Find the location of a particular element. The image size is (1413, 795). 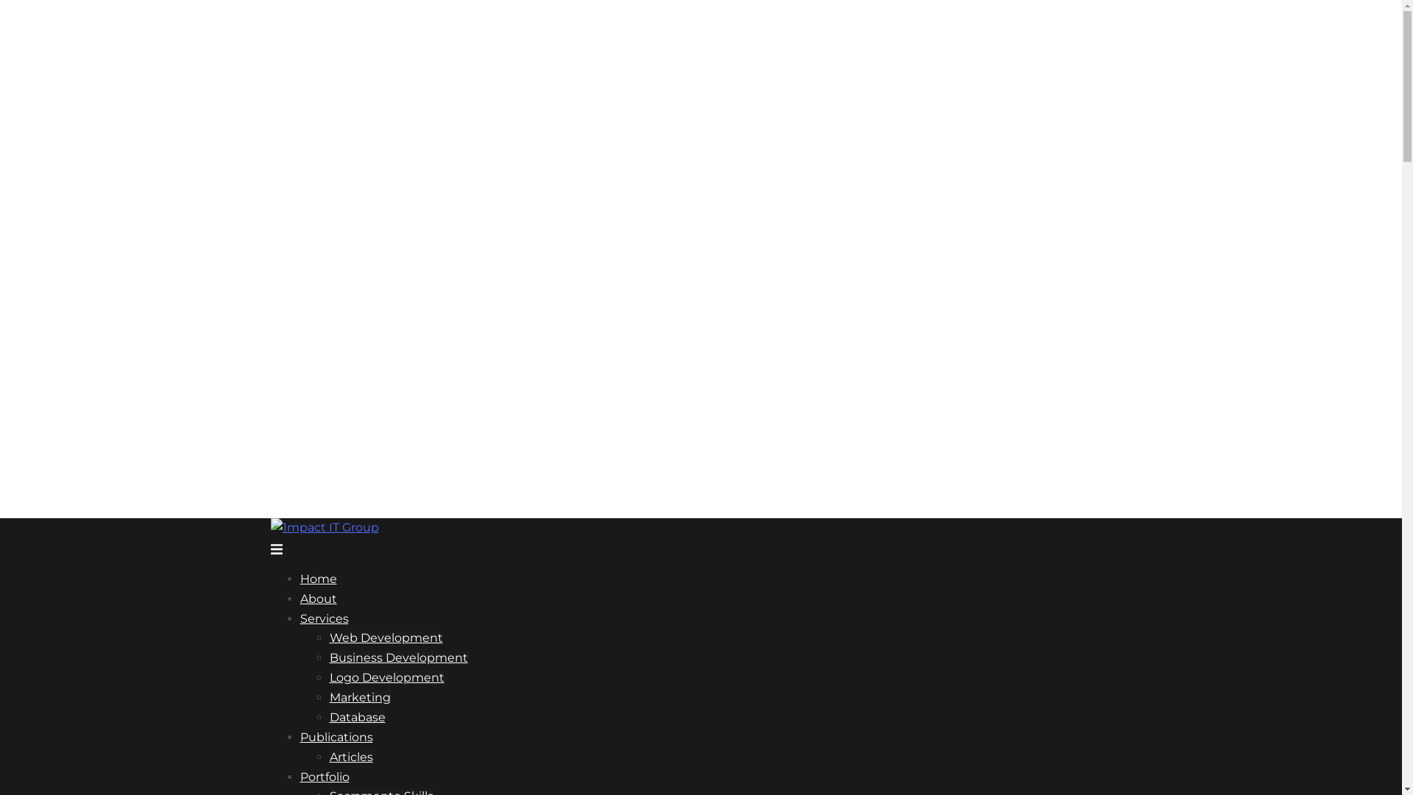

Database is located at coordinates (358, 717).